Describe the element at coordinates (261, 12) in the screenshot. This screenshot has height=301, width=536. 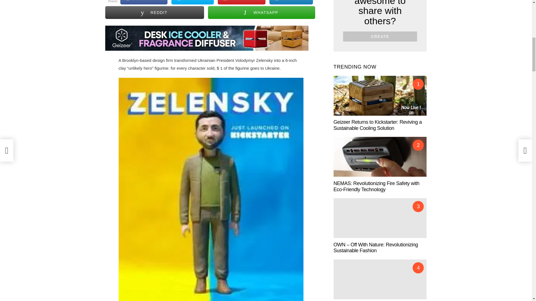
I see `WHATSAPP` at that location.